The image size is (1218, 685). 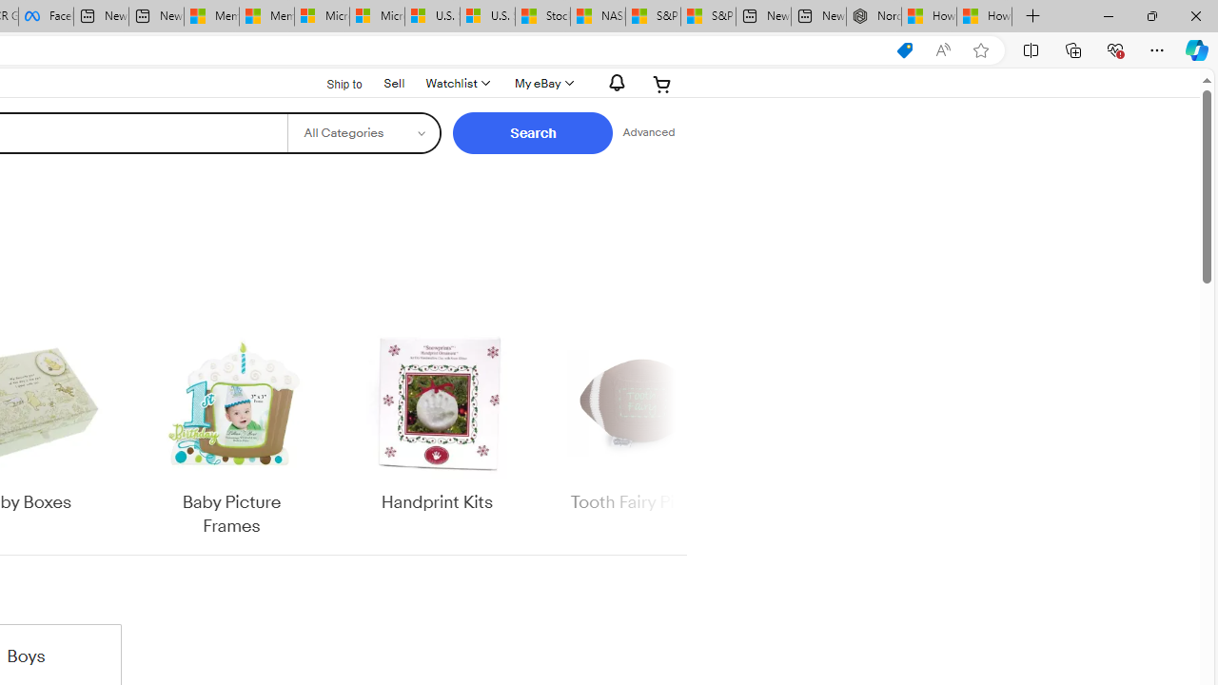 I want to click on Watchlist, so click(x=457, y=84).